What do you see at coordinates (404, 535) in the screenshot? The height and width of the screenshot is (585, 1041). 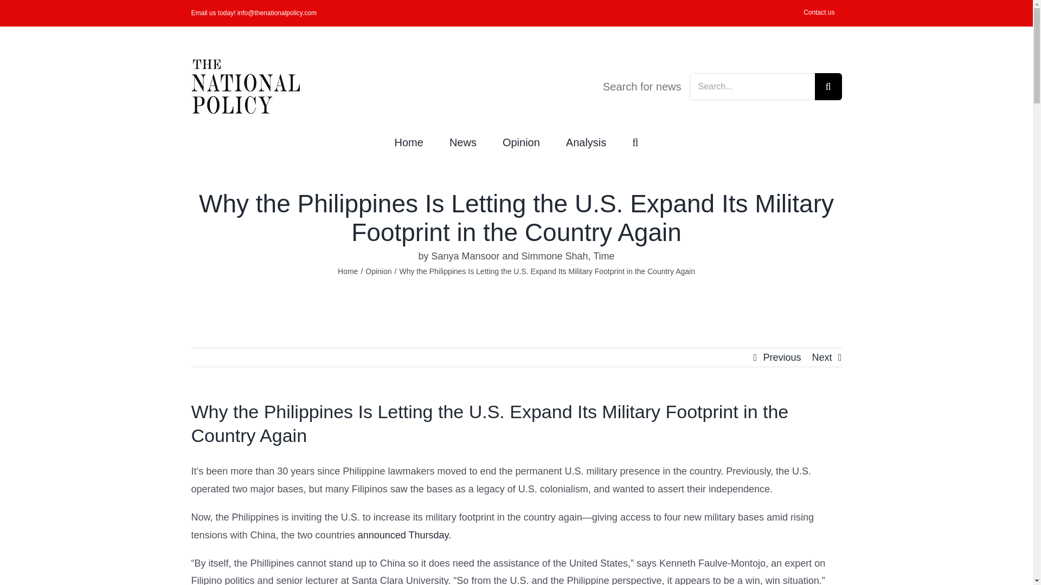 I see `announced Thursday.` at bounding box center [404, 535].